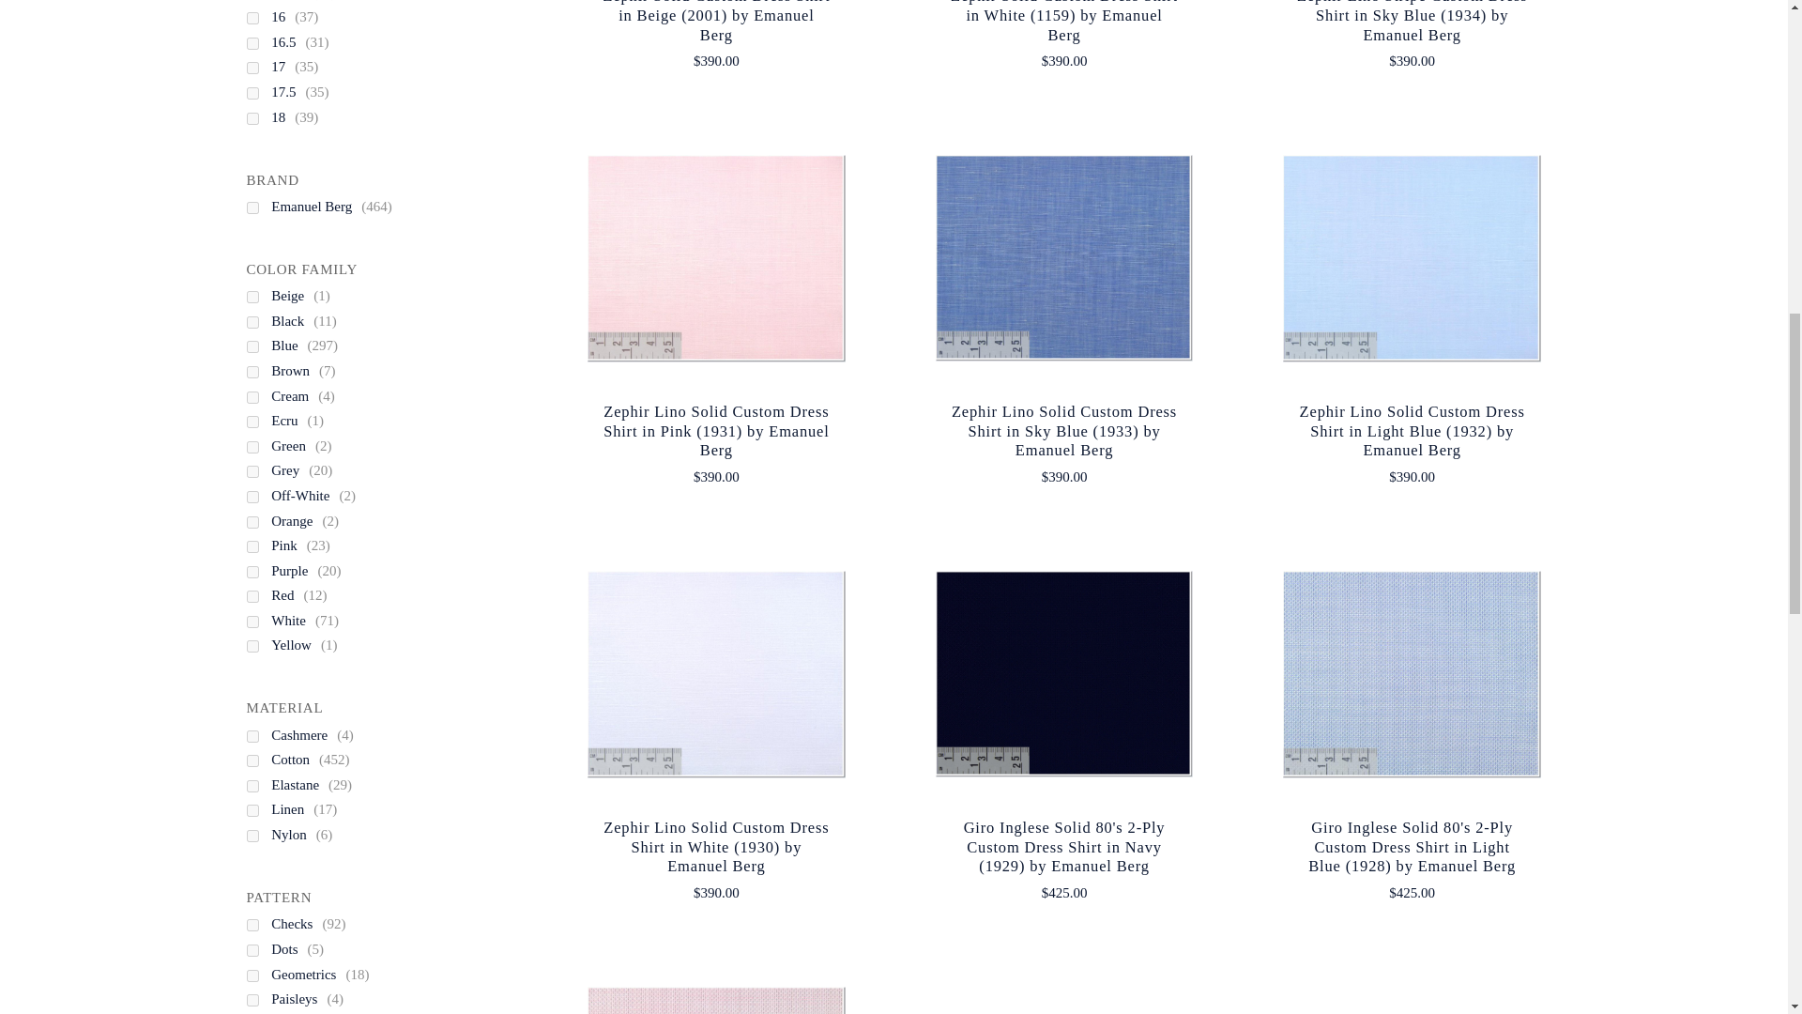 This screenshot has height=1014, width=1802. What do you see at coordinates (252, 571) in the screenshot?
I see `on` at bounding box center [252, 571].